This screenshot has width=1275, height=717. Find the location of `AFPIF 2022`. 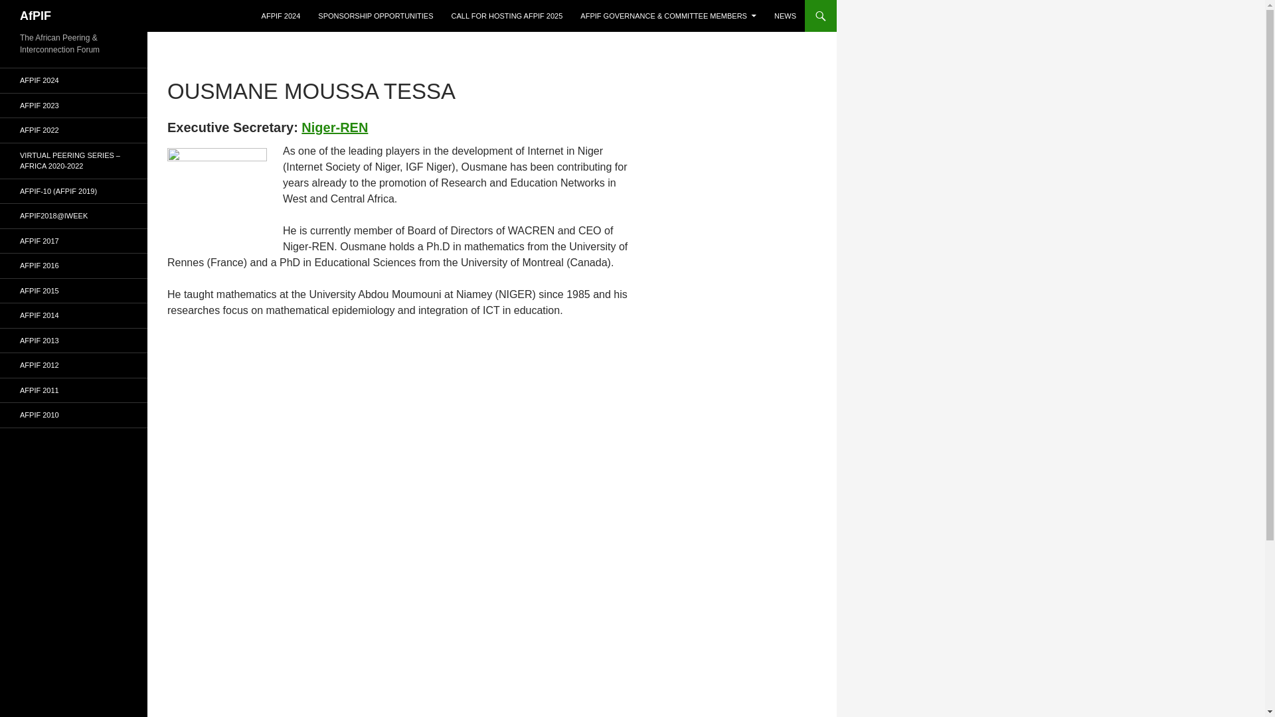

AFPIF 2022 is located at coordinates (74, 130).